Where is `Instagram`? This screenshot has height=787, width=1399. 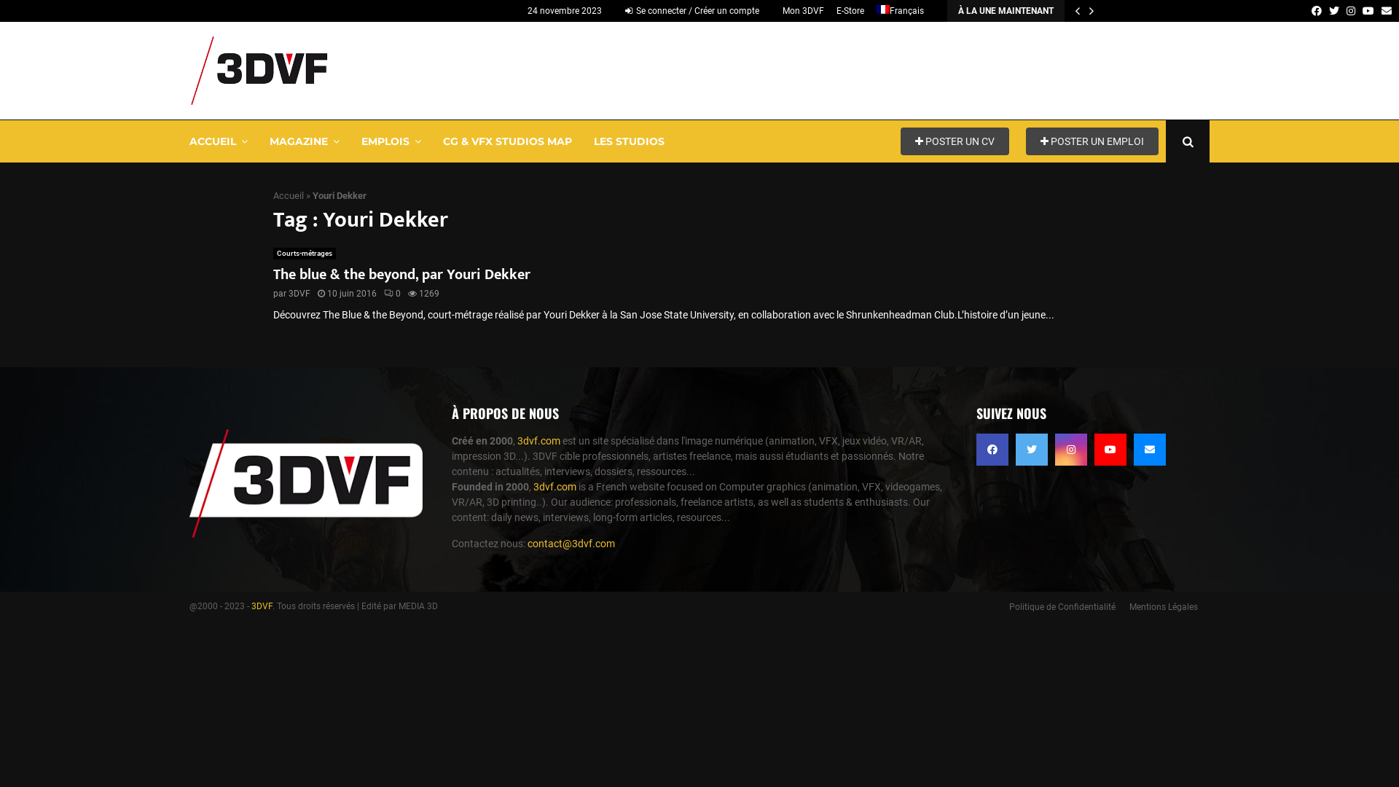 Instagram is located at coordinates (1071, 450).